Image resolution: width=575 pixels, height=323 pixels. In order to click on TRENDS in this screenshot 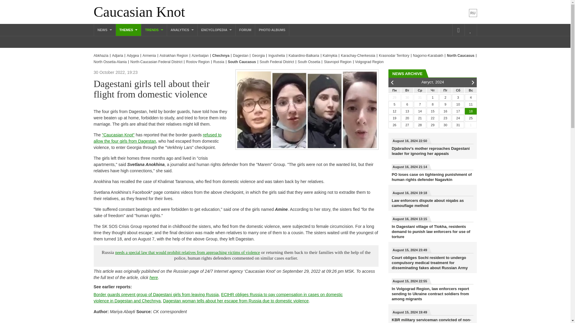, I will do `click(154, 30)`.